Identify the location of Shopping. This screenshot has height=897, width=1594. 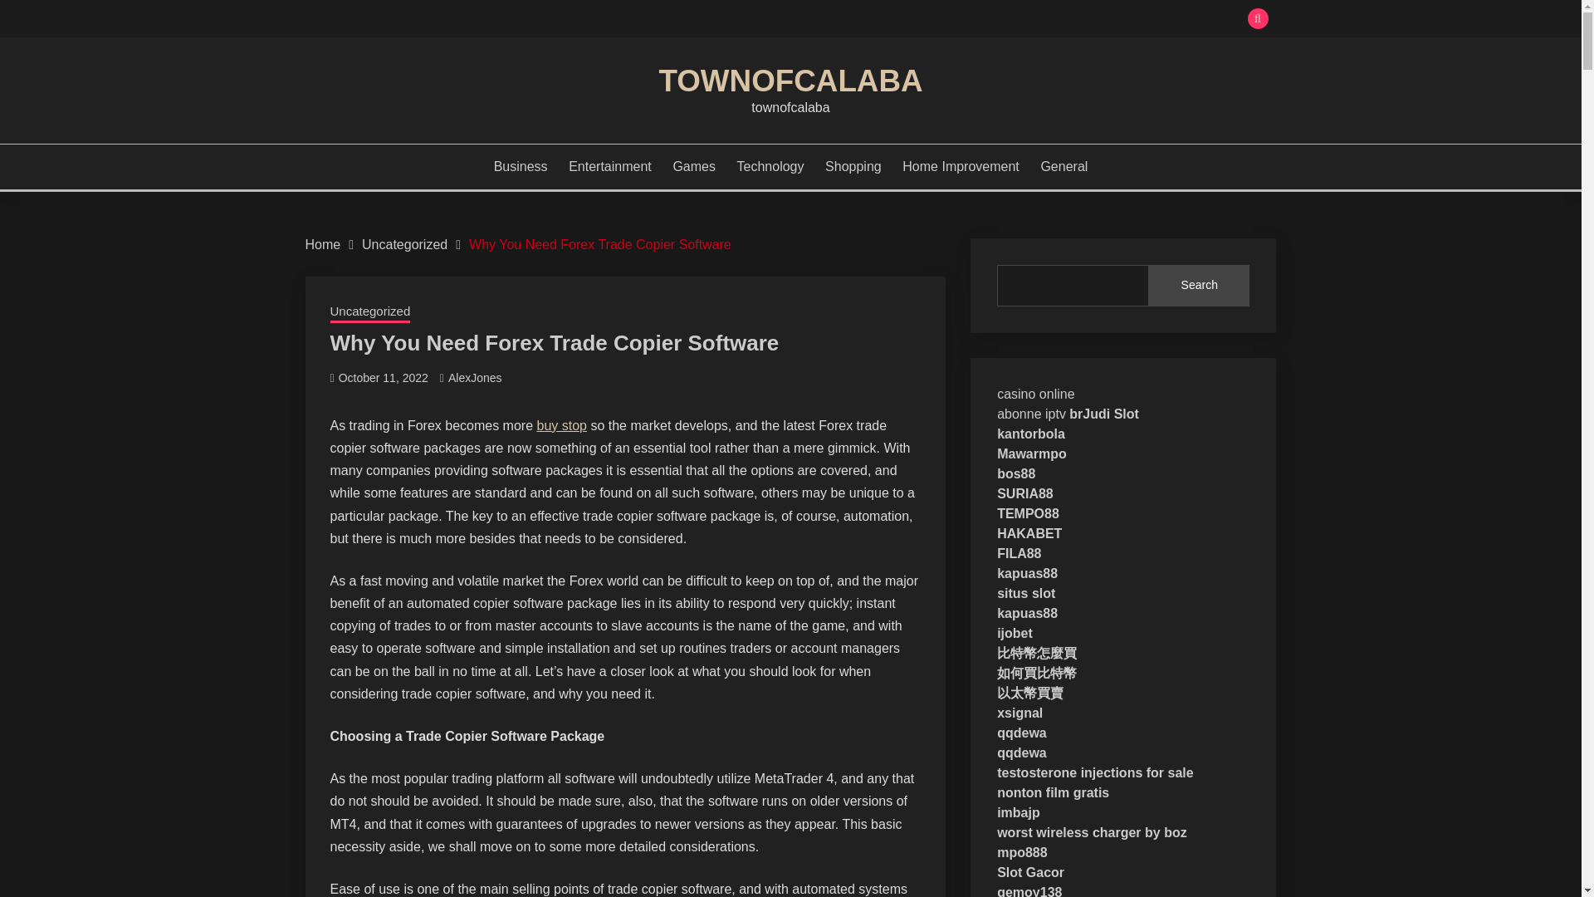
(853, 166).